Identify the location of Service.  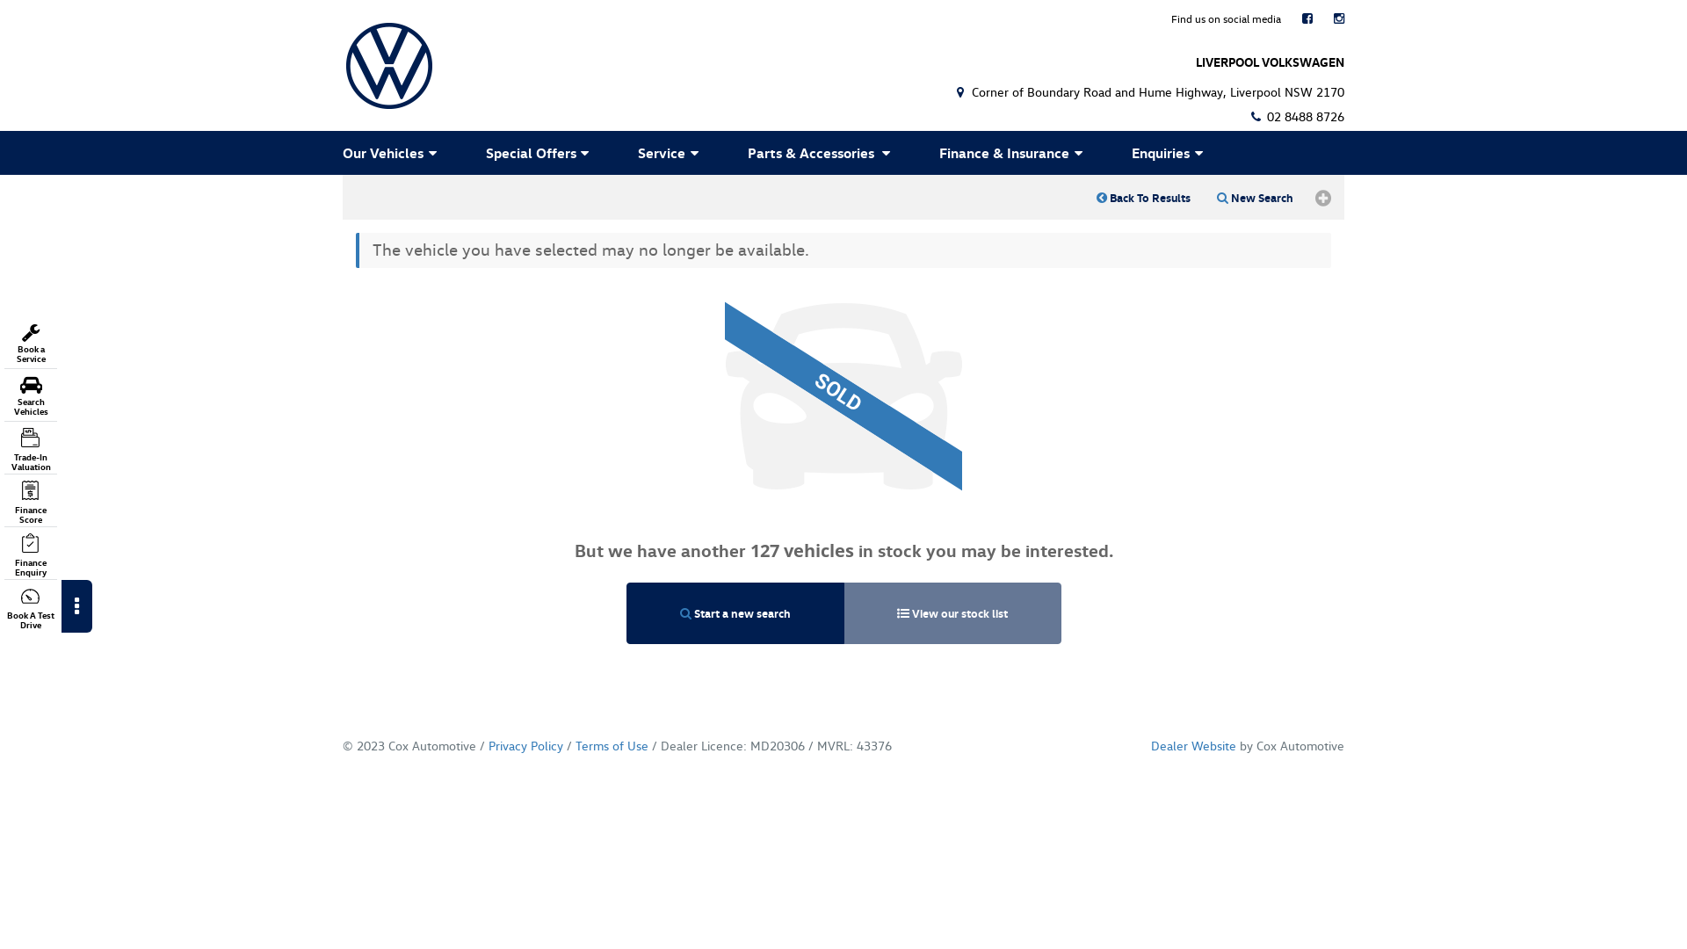
(671, 153).